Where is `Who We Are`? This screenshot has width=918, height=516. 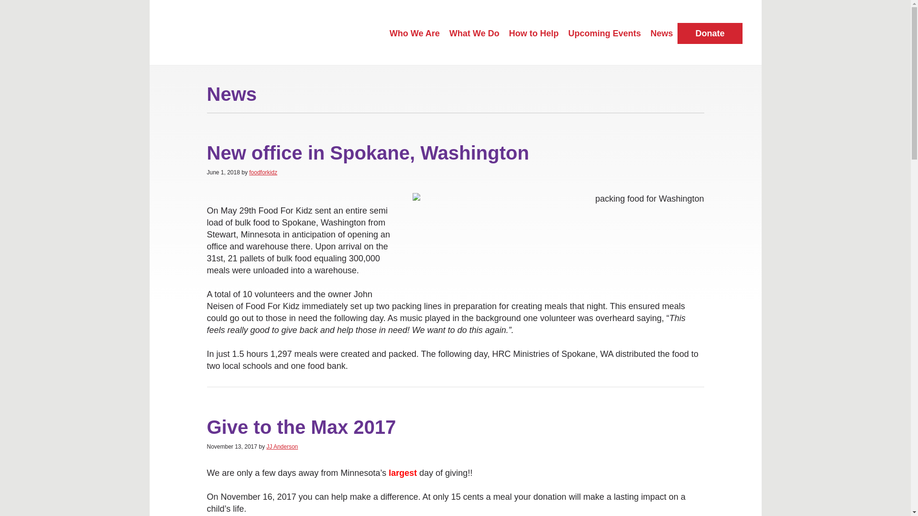
Who We Are is located at coordinates (414, 33).